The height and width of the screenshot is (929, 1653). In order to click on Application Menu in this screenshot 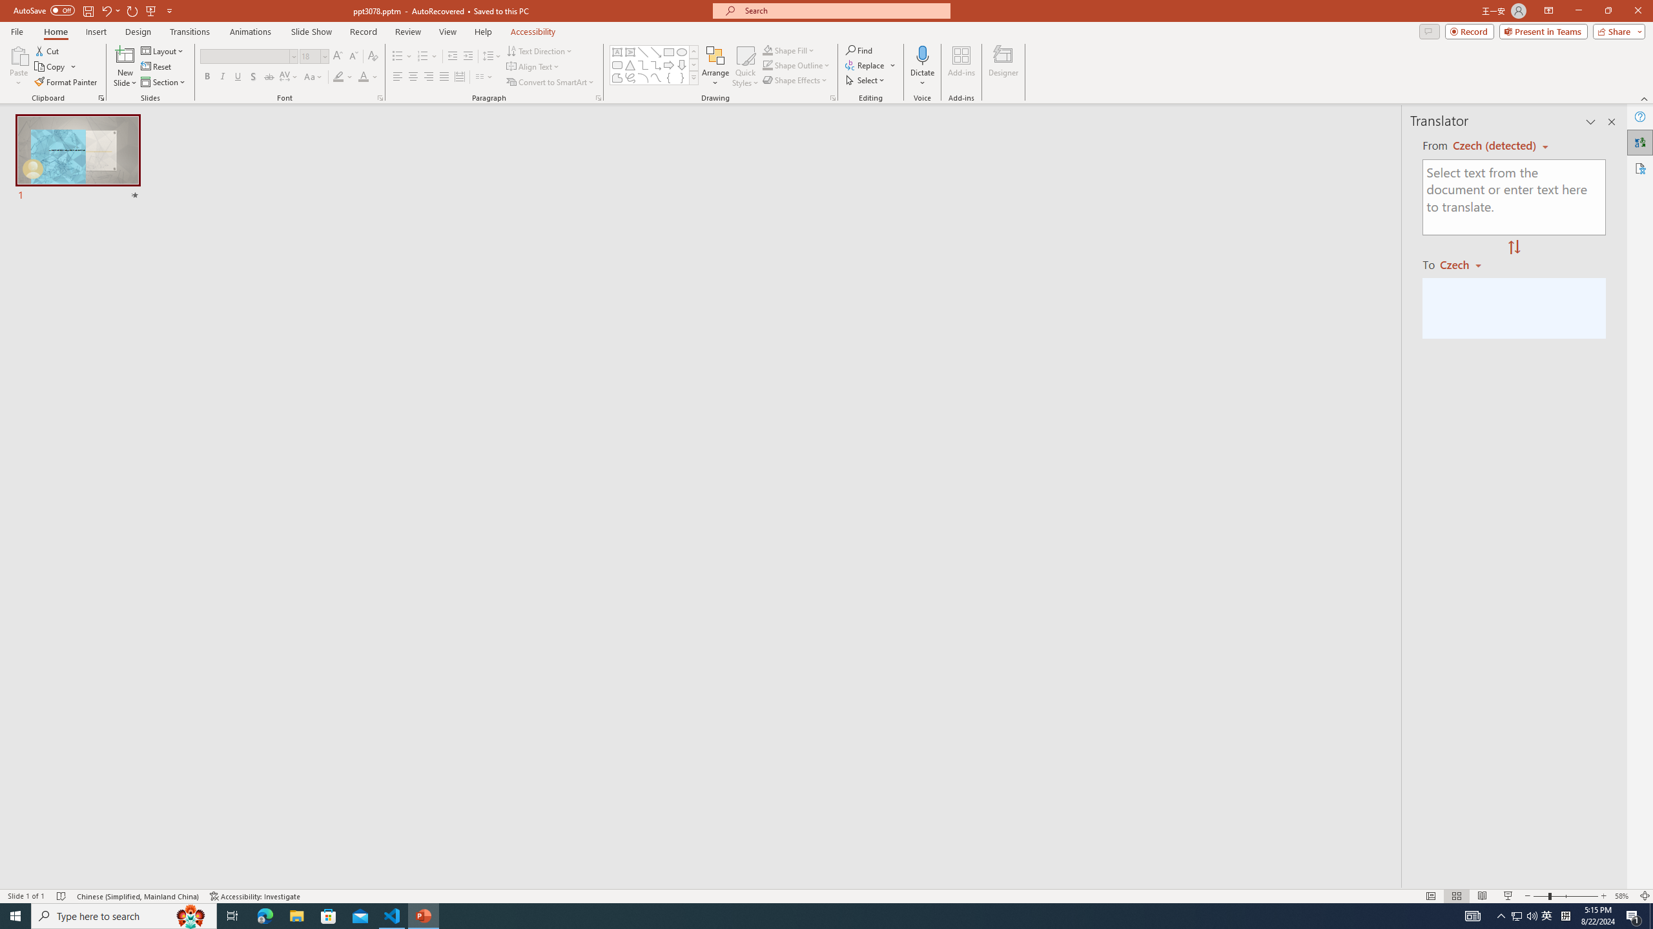, I will do `click(88, 208)`.